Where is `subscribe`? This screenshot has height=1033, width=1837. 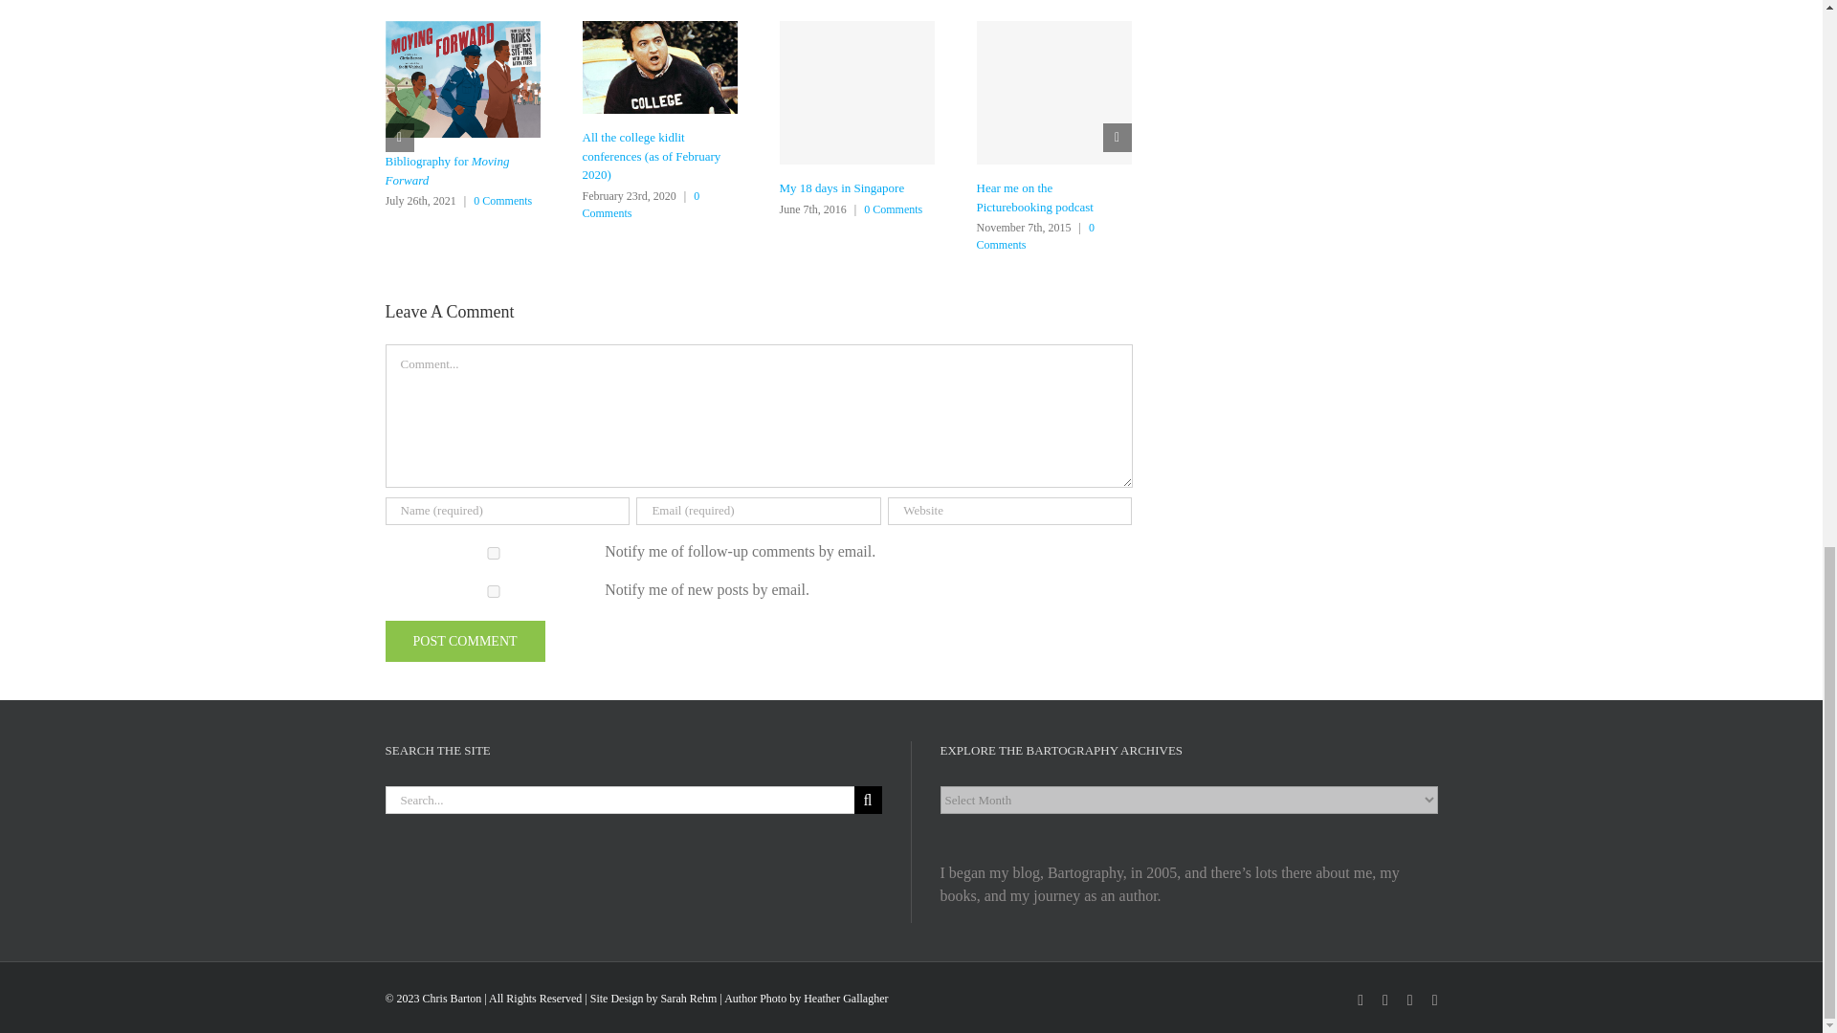 subscribe is located at coordinates (493, 591).